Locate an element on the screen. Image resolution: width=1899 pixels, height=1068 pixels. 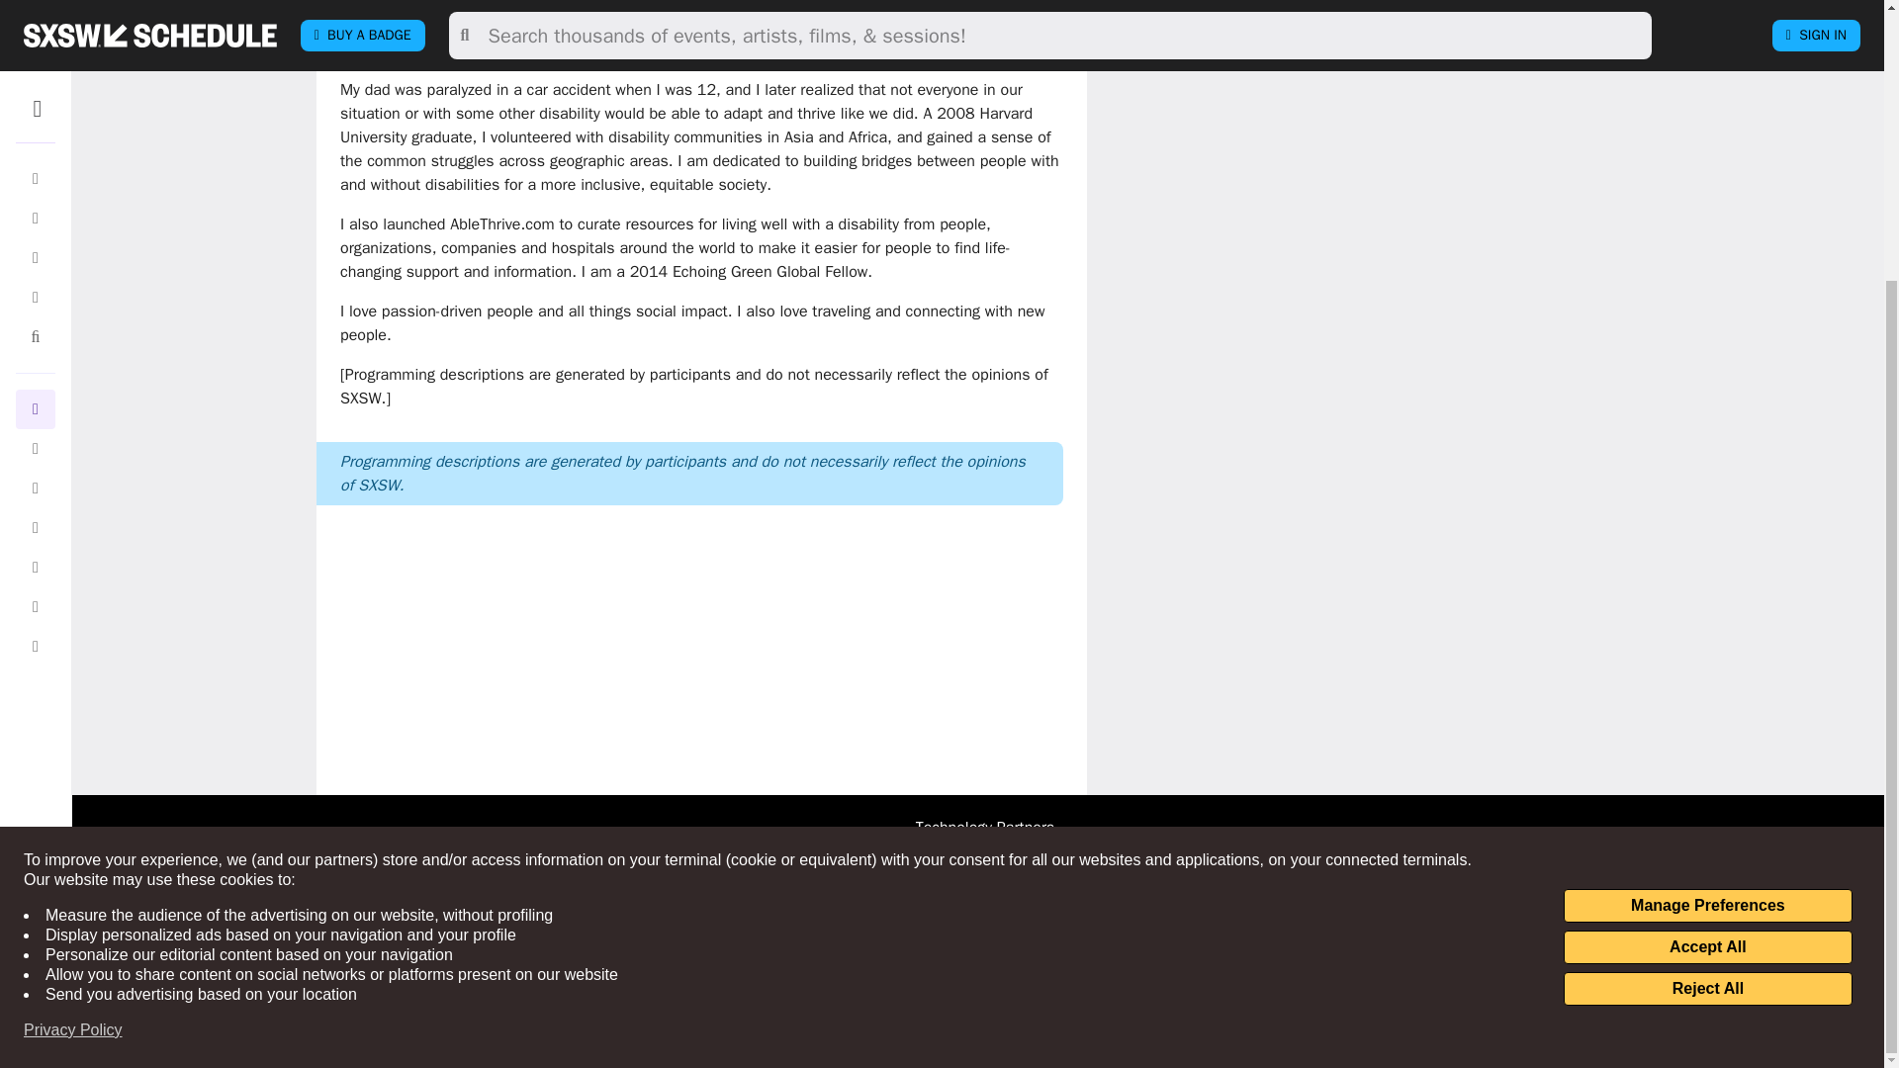
Privacy Policy is located at coordinates (73, 663).